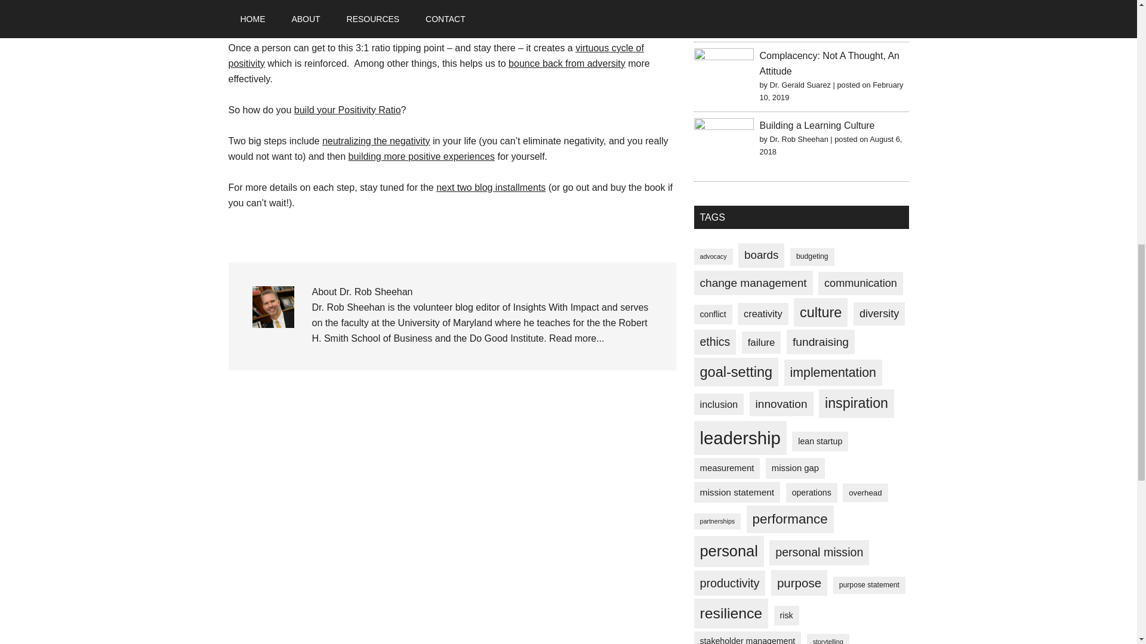 The image size is (1146, 644). I want to click on Dr. Gerald Suarez, so click(800, 85).